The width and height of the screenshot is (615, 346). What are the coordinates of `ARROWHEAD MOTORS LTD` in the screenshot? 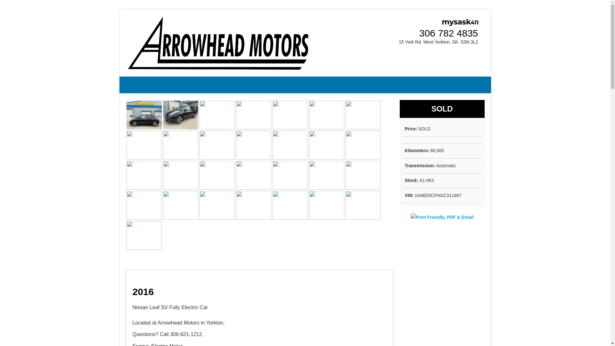 It's located at (184, 90).